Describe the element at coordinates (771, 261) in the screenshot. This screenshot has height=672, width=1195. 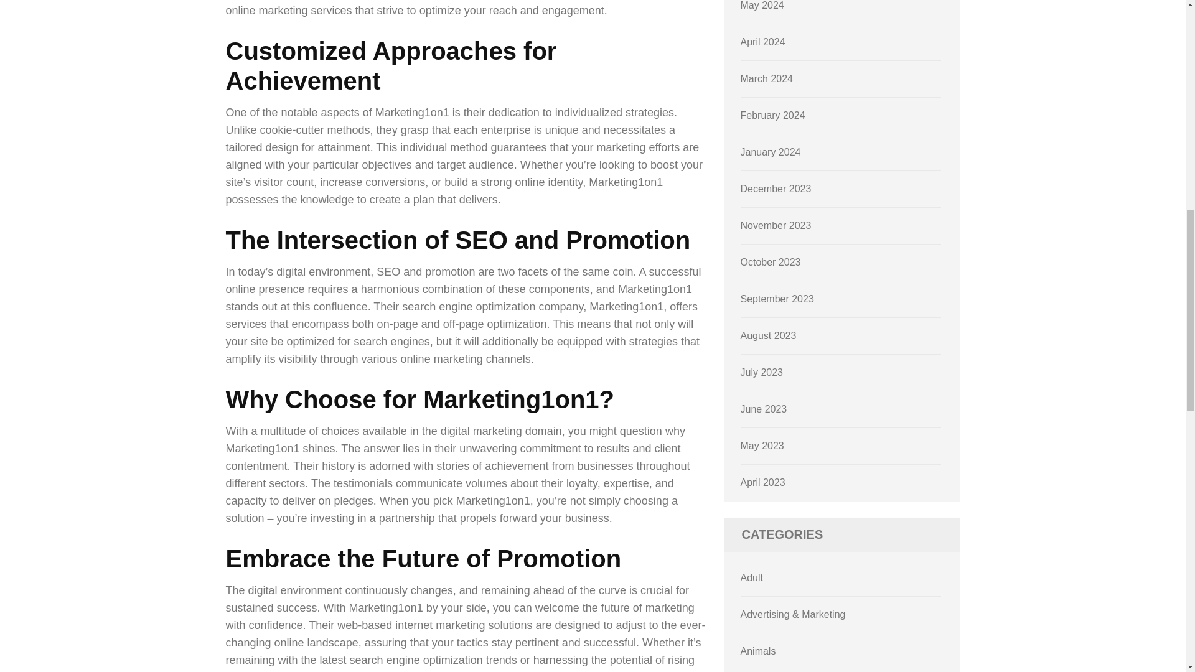
I see `October 2023` at that location.